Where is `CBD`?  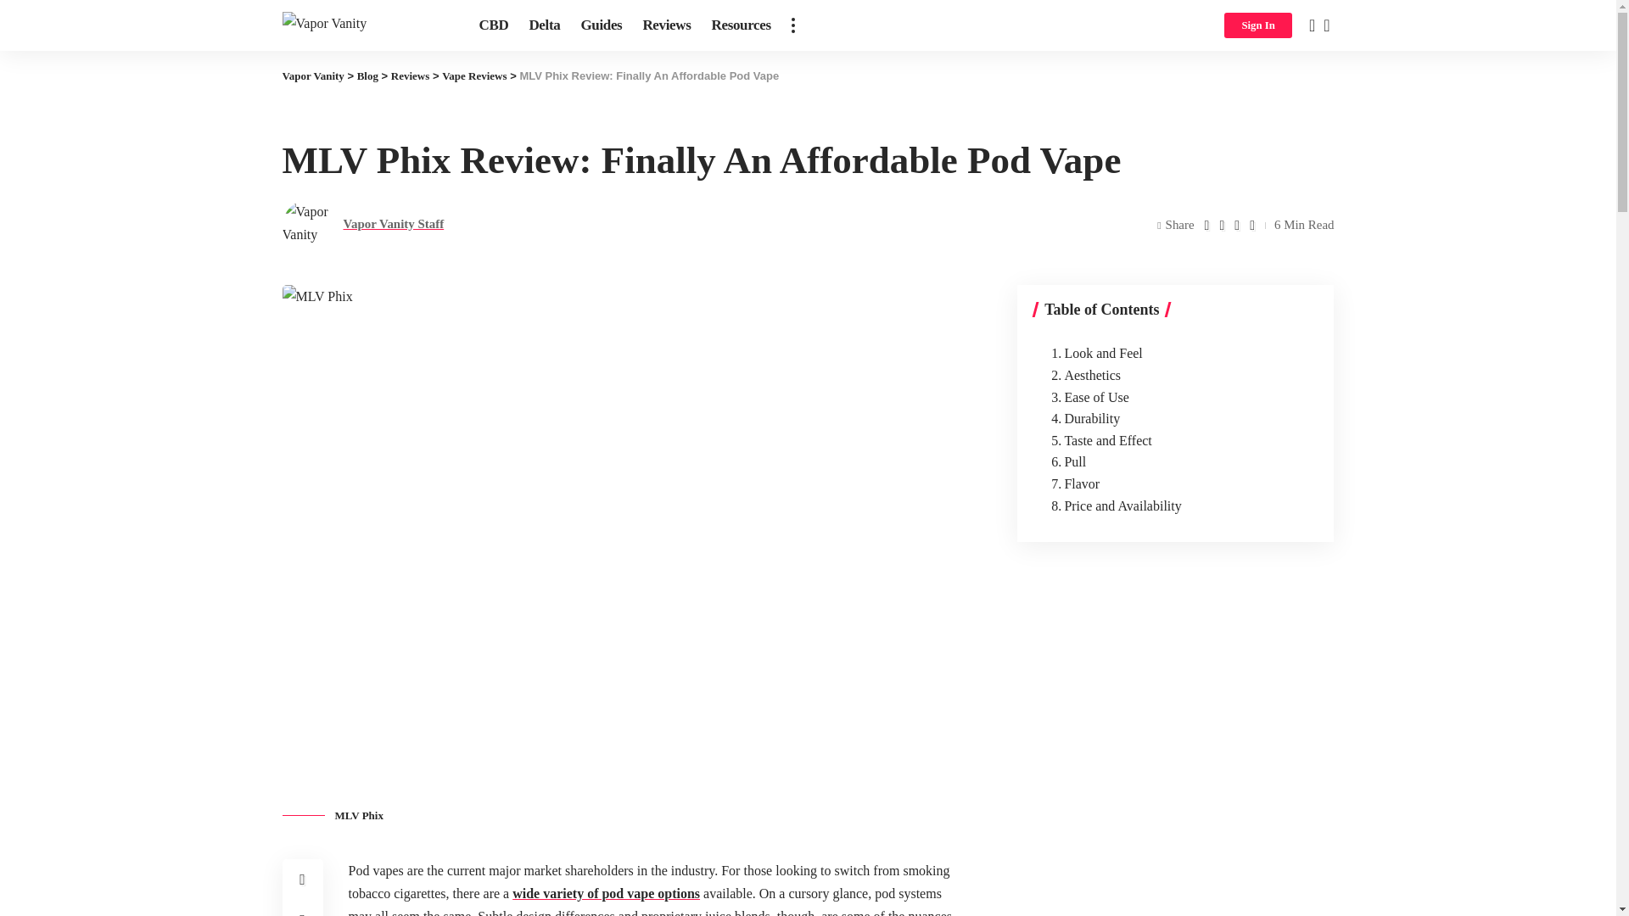 CBD is located at coordinates (493, 25).